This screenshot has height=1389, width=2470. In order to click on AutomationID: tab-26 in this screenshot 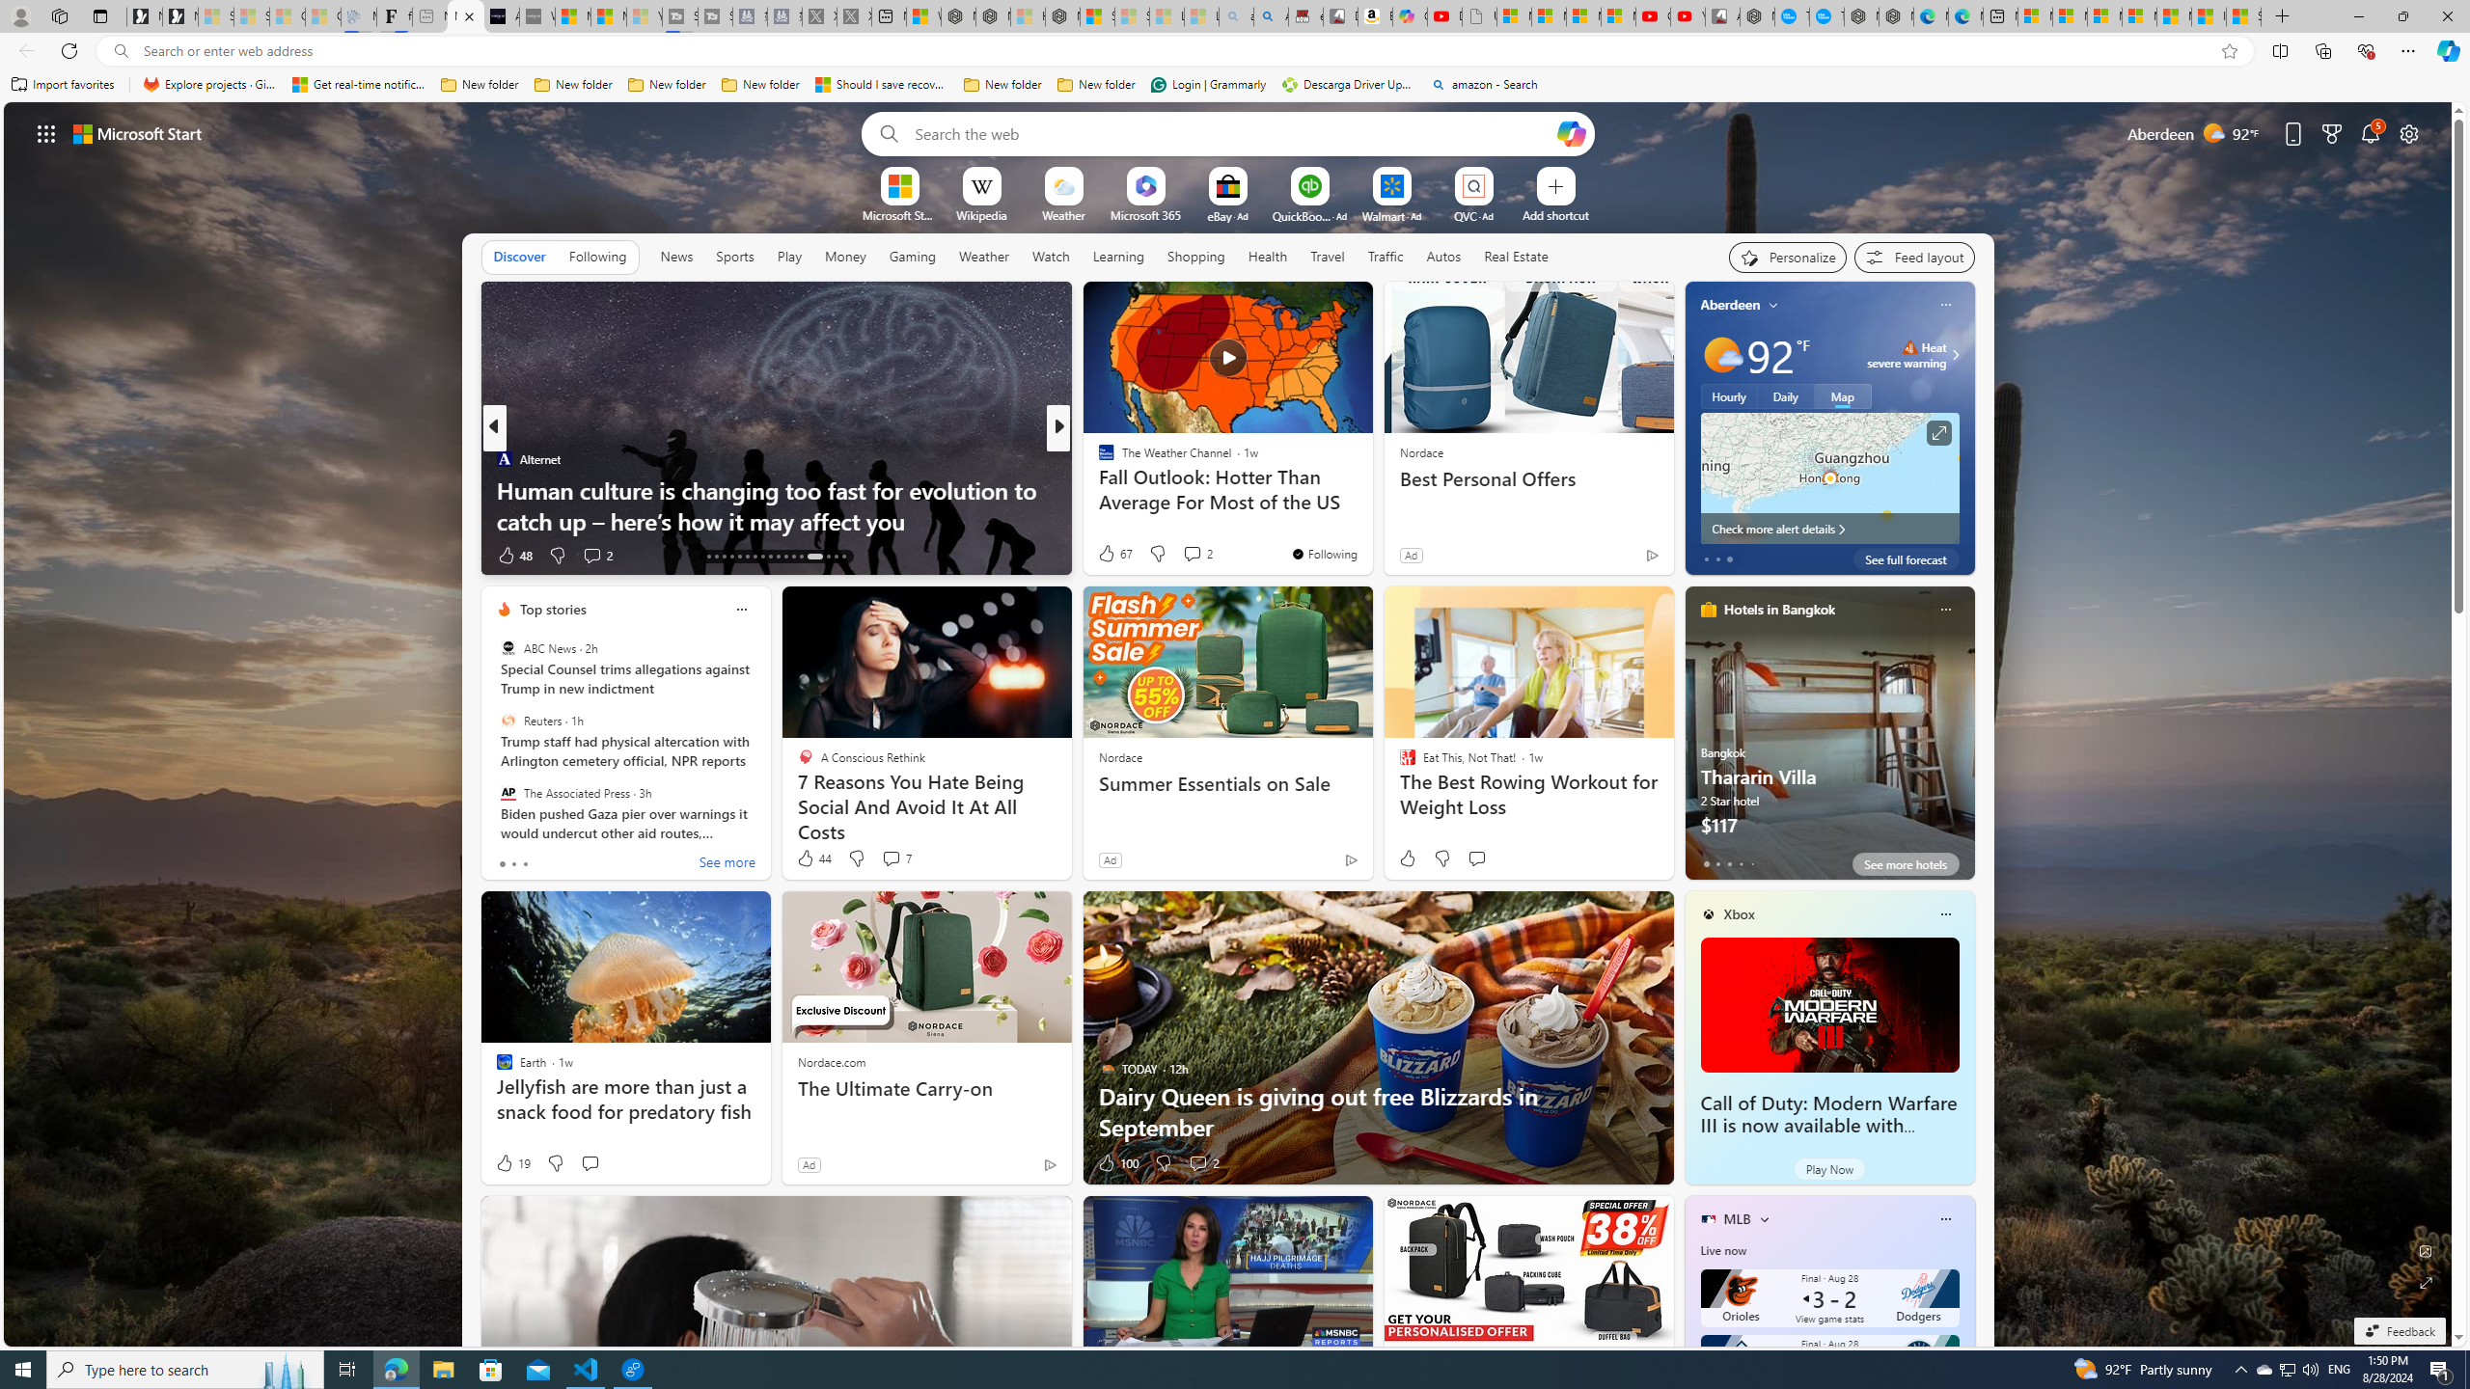, I will do `click(778, 557)`.